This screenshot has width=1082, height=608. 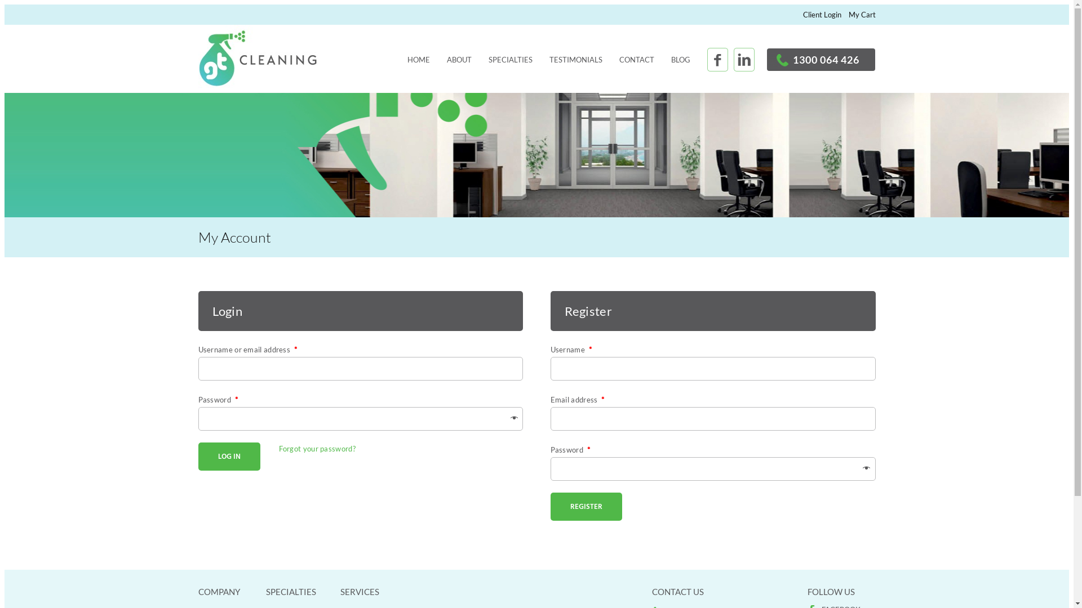 I want to click on Register, so click(x=586, y=507).